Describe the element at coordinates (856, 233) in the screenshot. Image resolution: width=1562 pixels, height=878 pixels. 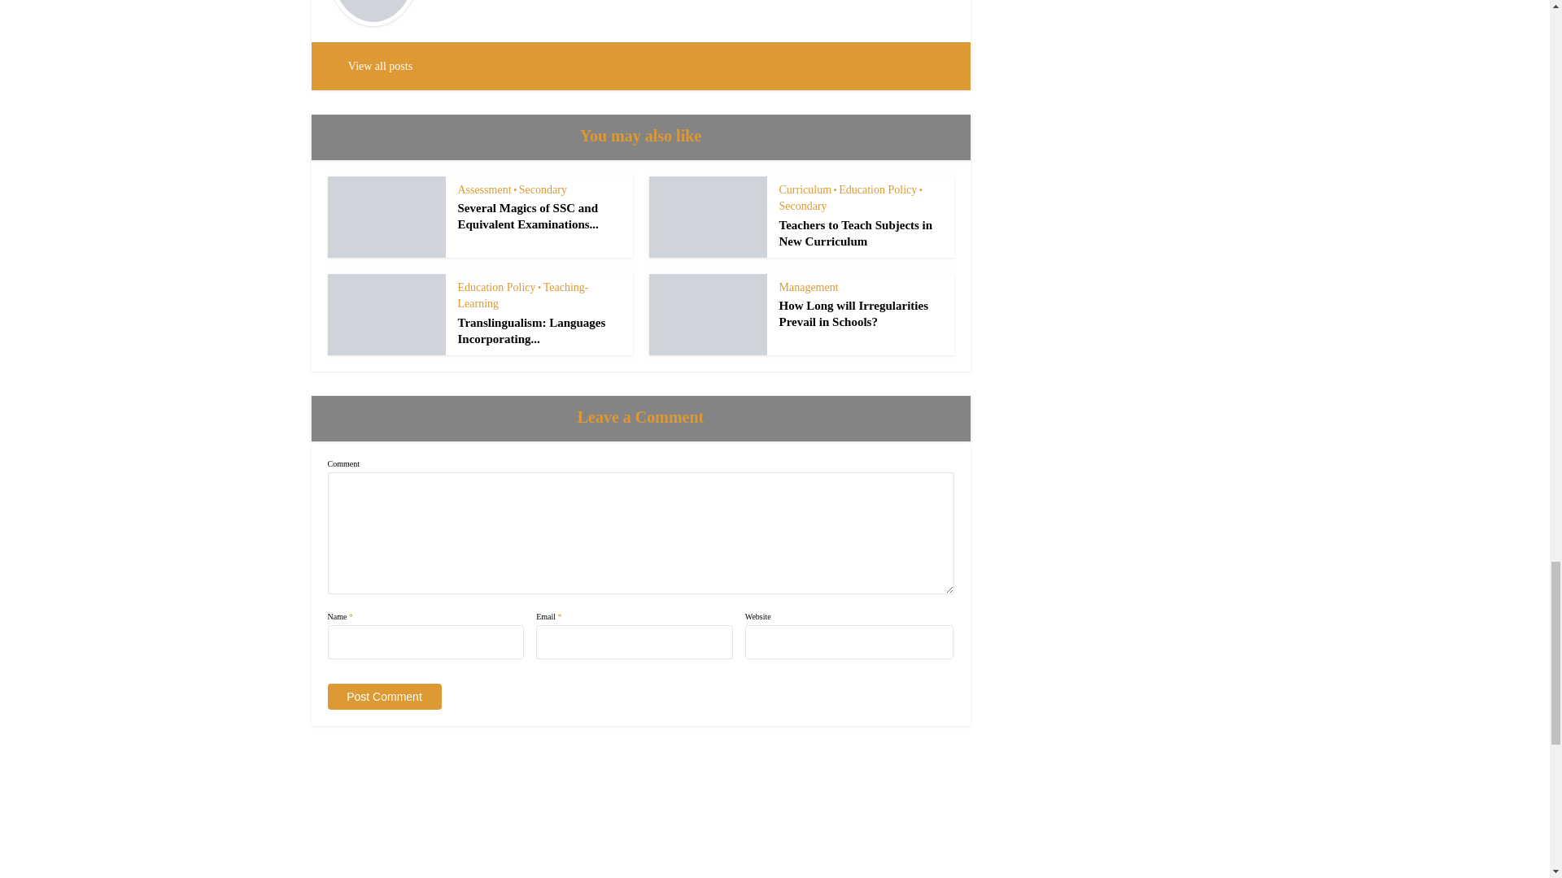
I see `Teachers to Teach Subjects in New Curriculum` at that location.